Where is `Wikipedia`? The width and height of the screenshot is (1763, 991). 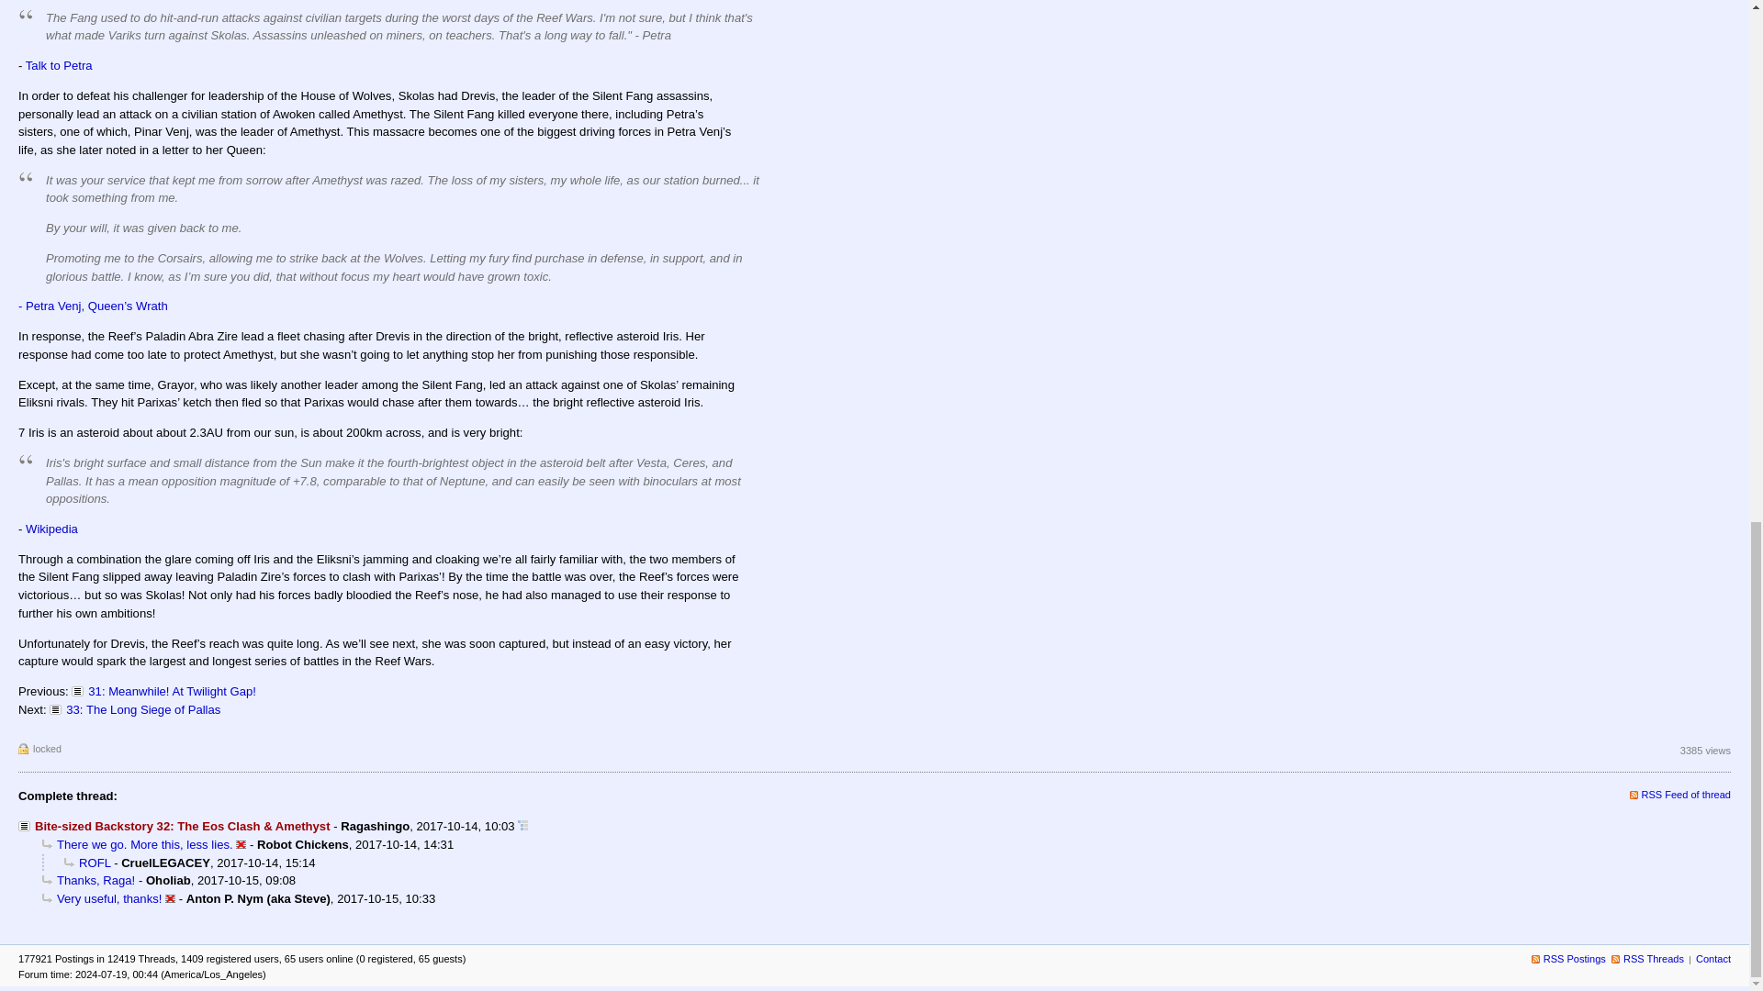
Wikipedia is located at coordinates (51, 529).